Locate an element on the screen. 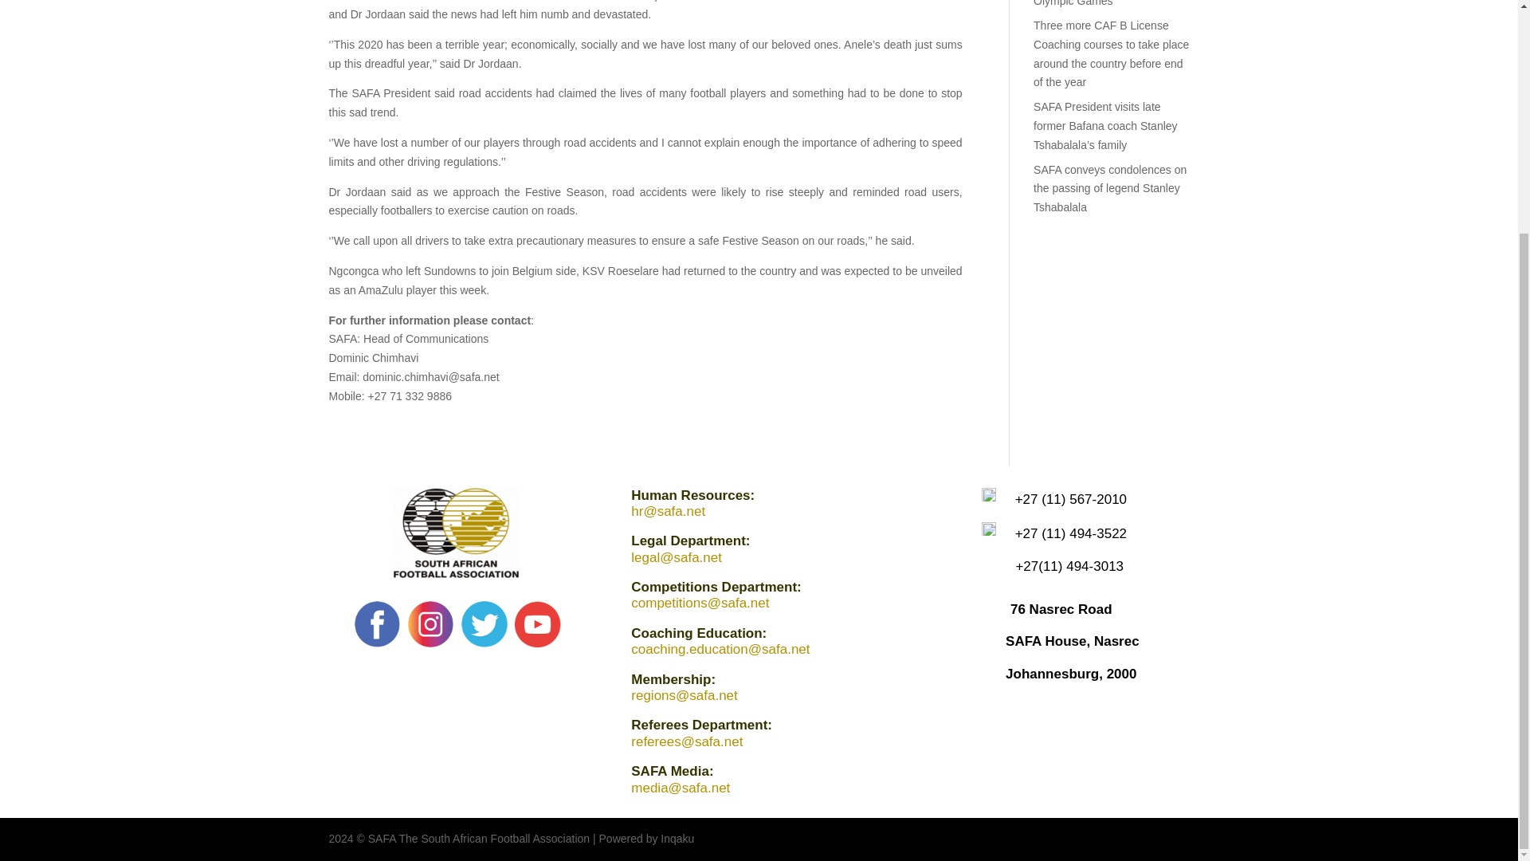 This screenshot has width=1530, height=861. Johannesburg, 2000 is located at coordinates (1071, 674).